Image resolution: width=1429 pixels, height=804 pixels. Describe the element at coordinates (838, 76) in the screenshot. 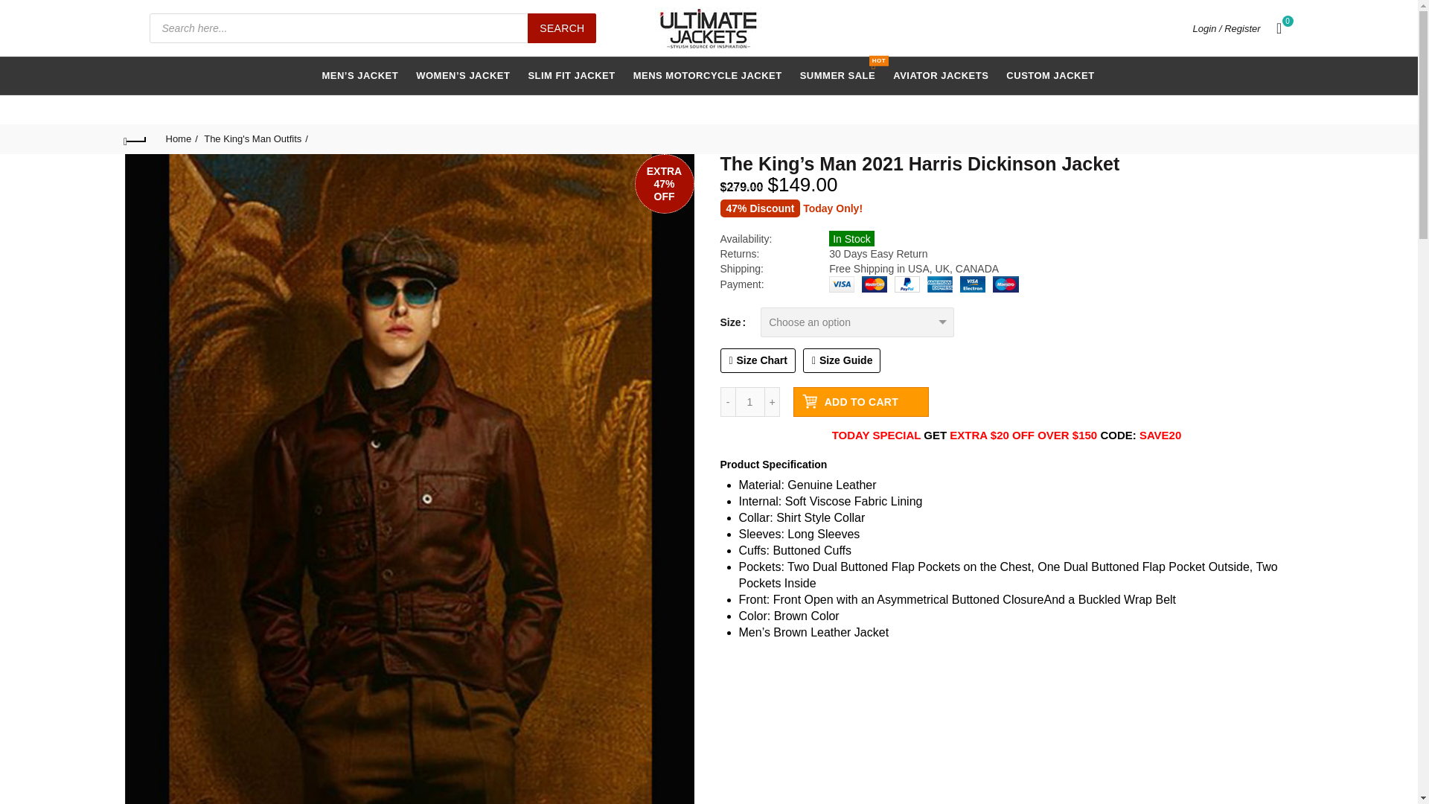

I see `AVIATOR JACKETS` at that location.